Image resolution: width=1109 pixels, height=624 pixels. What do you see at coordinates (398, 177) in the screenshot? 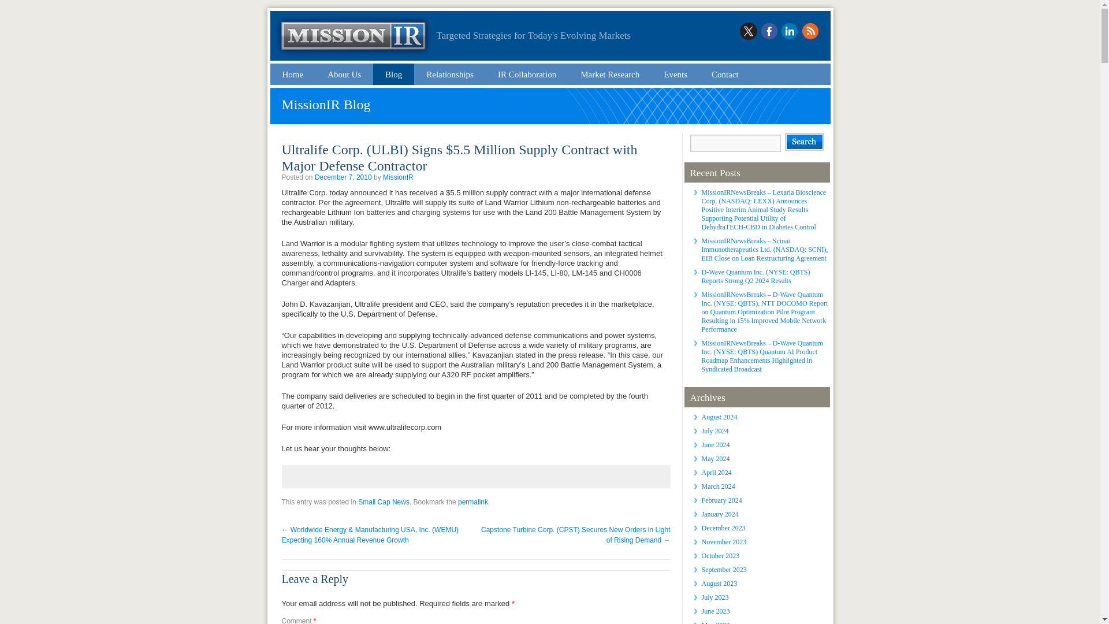
I see `MissionIR` at bounding box center [398, 177].